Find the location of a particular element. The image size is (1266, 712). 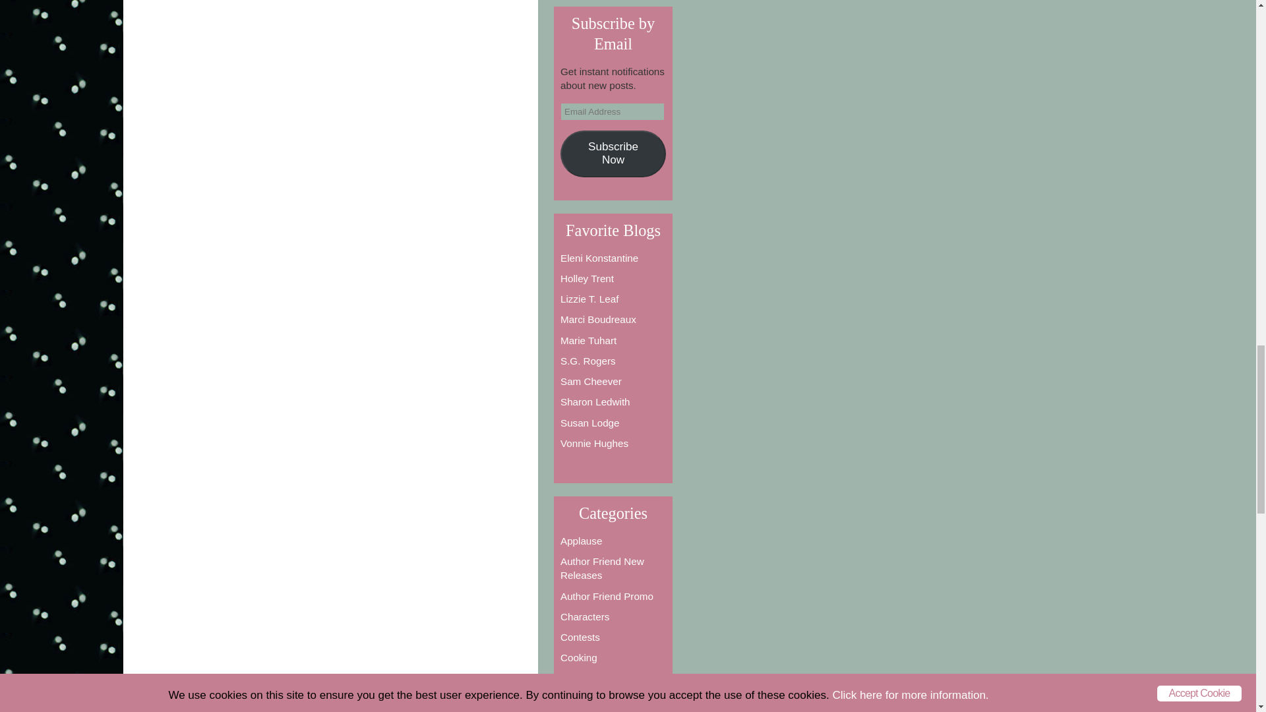

Eleni Konstantine is located at coordinates (599, 258).